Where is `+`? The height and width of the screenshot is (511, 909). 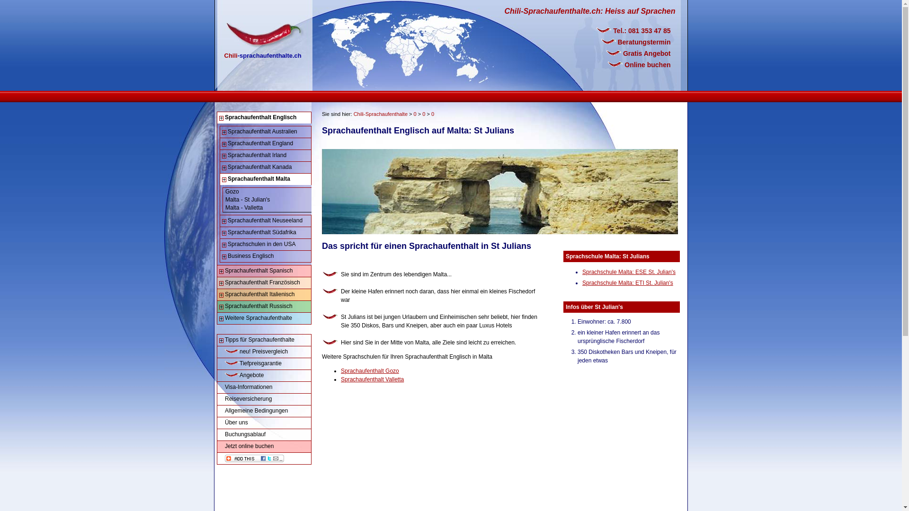 + is located at coordinates (222, 118).